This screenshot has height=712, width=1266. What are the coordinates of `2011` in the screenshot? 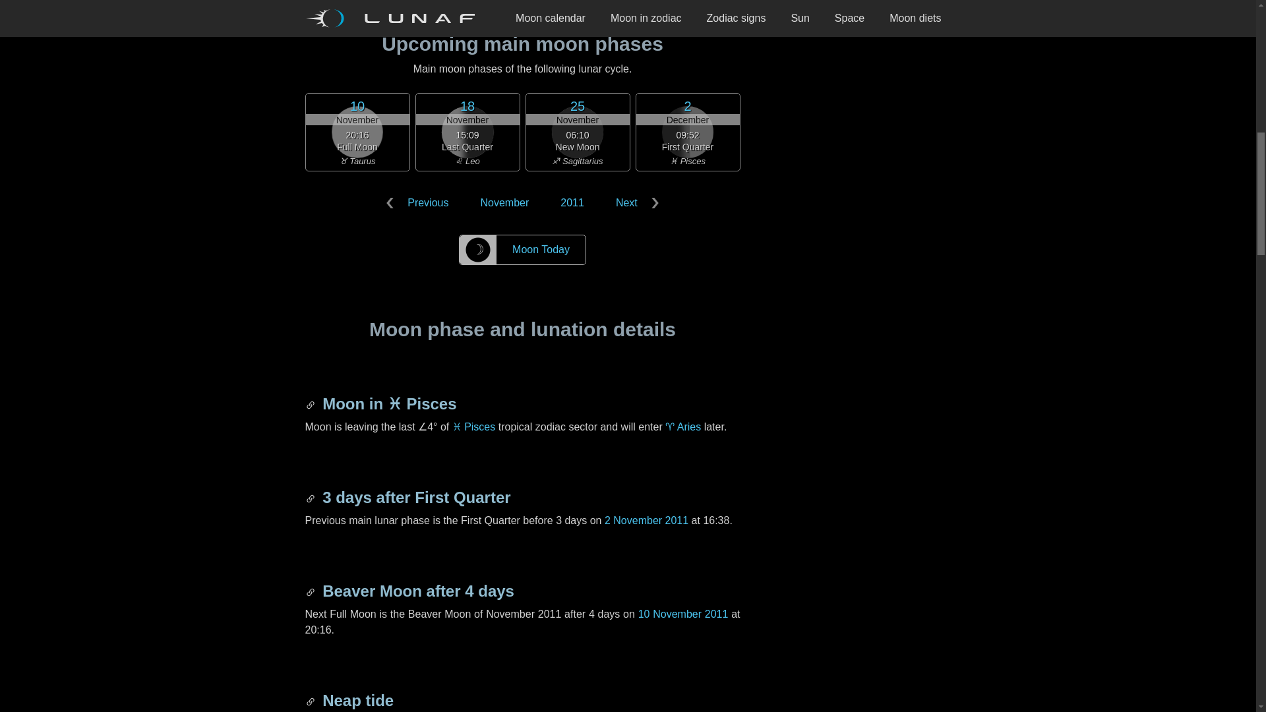 It's located at (572, 203).